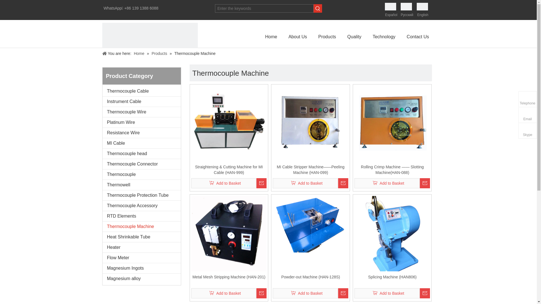 The height and width of the screenshot is (304, 541). Describe the element at coordinates (305, 183) in the screenshot. I see ` Add to Basket` at that location.